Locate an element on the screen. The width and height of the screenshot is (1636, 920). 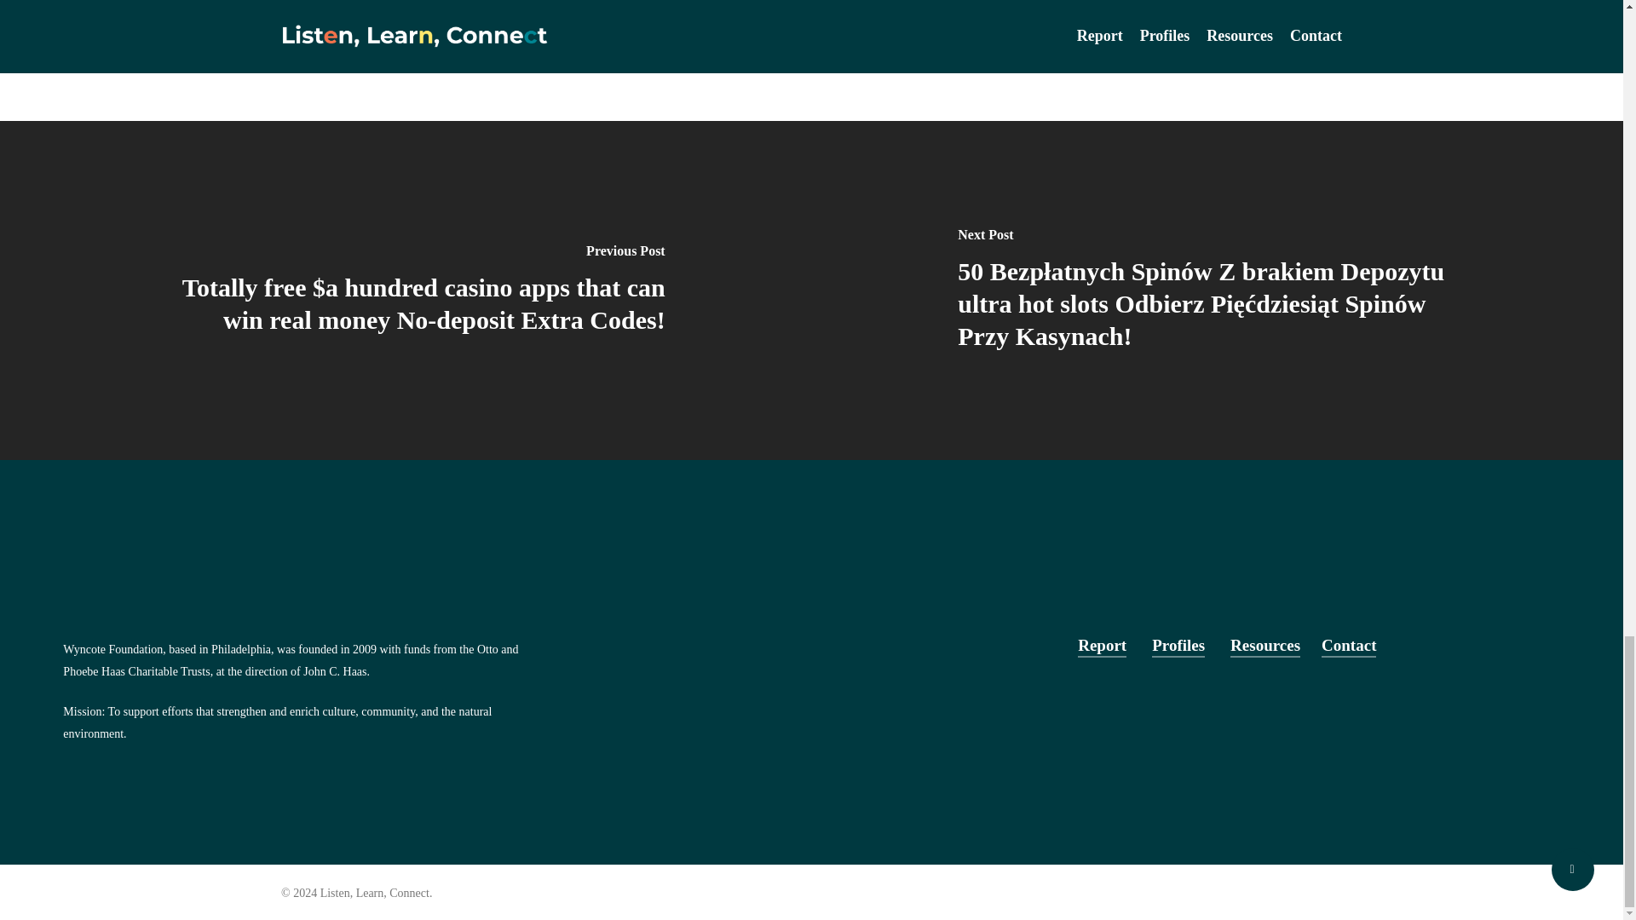
Report is located at coordinates (1103, 646).